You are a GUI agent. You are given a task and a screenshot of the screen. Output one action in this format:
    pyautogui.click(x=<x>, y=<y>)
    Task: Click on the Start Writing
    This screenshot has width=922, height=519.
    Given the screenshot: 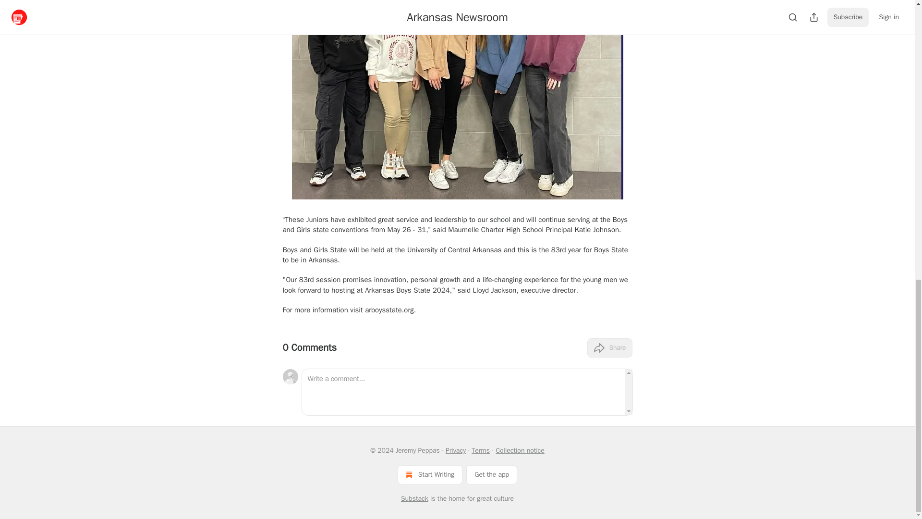 What is the action you would take?
    pyautogui.click(x=430, y=474)
    